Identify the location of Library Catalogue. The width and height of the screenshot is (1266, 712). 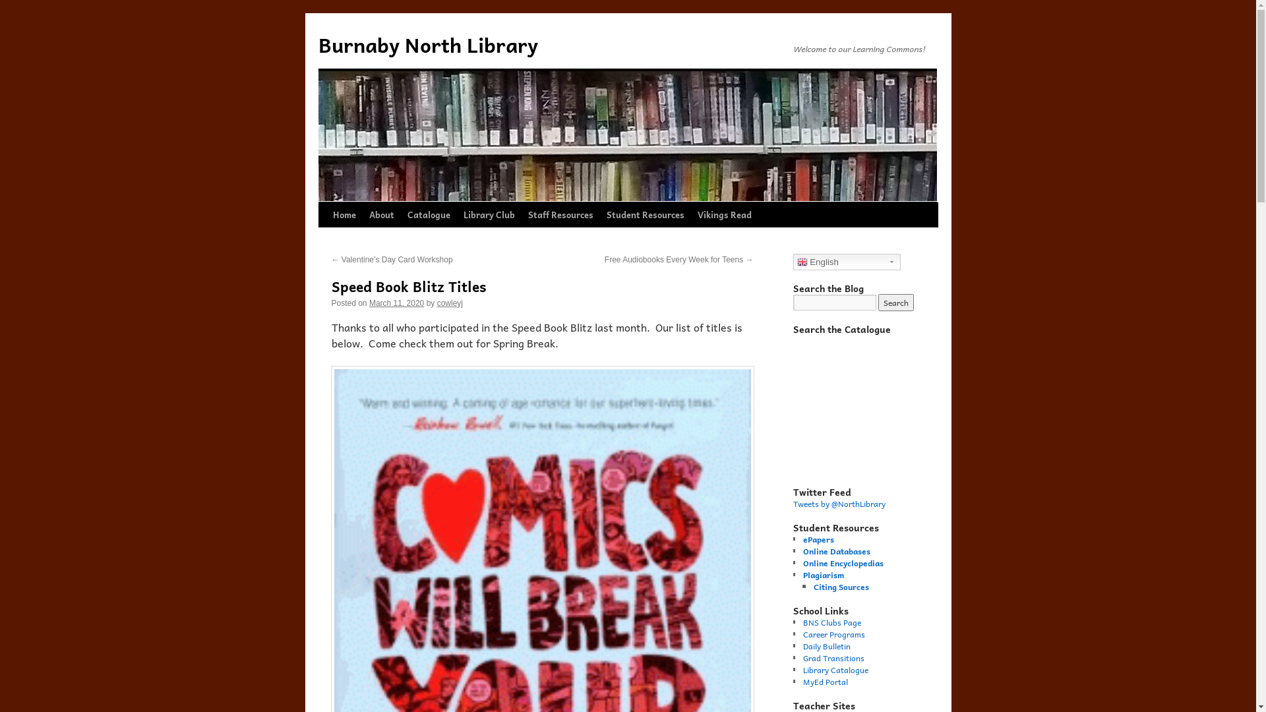
(836, 670).